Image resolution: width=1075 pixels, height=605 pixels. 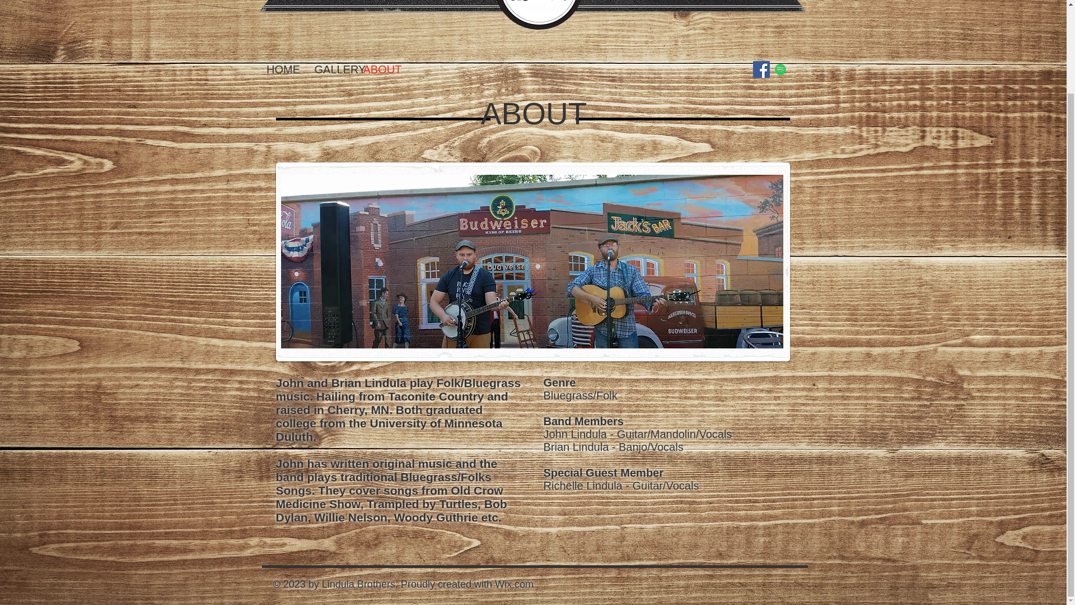 I want to click on ABOUT, so click(x=380, y=69).